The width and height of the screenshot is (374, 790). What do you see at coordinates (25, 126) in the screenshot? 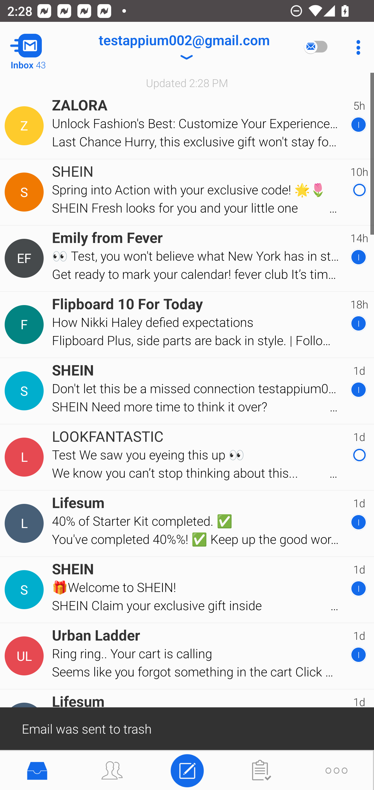
I see `Contact Details` at bounding box center [25, 126].